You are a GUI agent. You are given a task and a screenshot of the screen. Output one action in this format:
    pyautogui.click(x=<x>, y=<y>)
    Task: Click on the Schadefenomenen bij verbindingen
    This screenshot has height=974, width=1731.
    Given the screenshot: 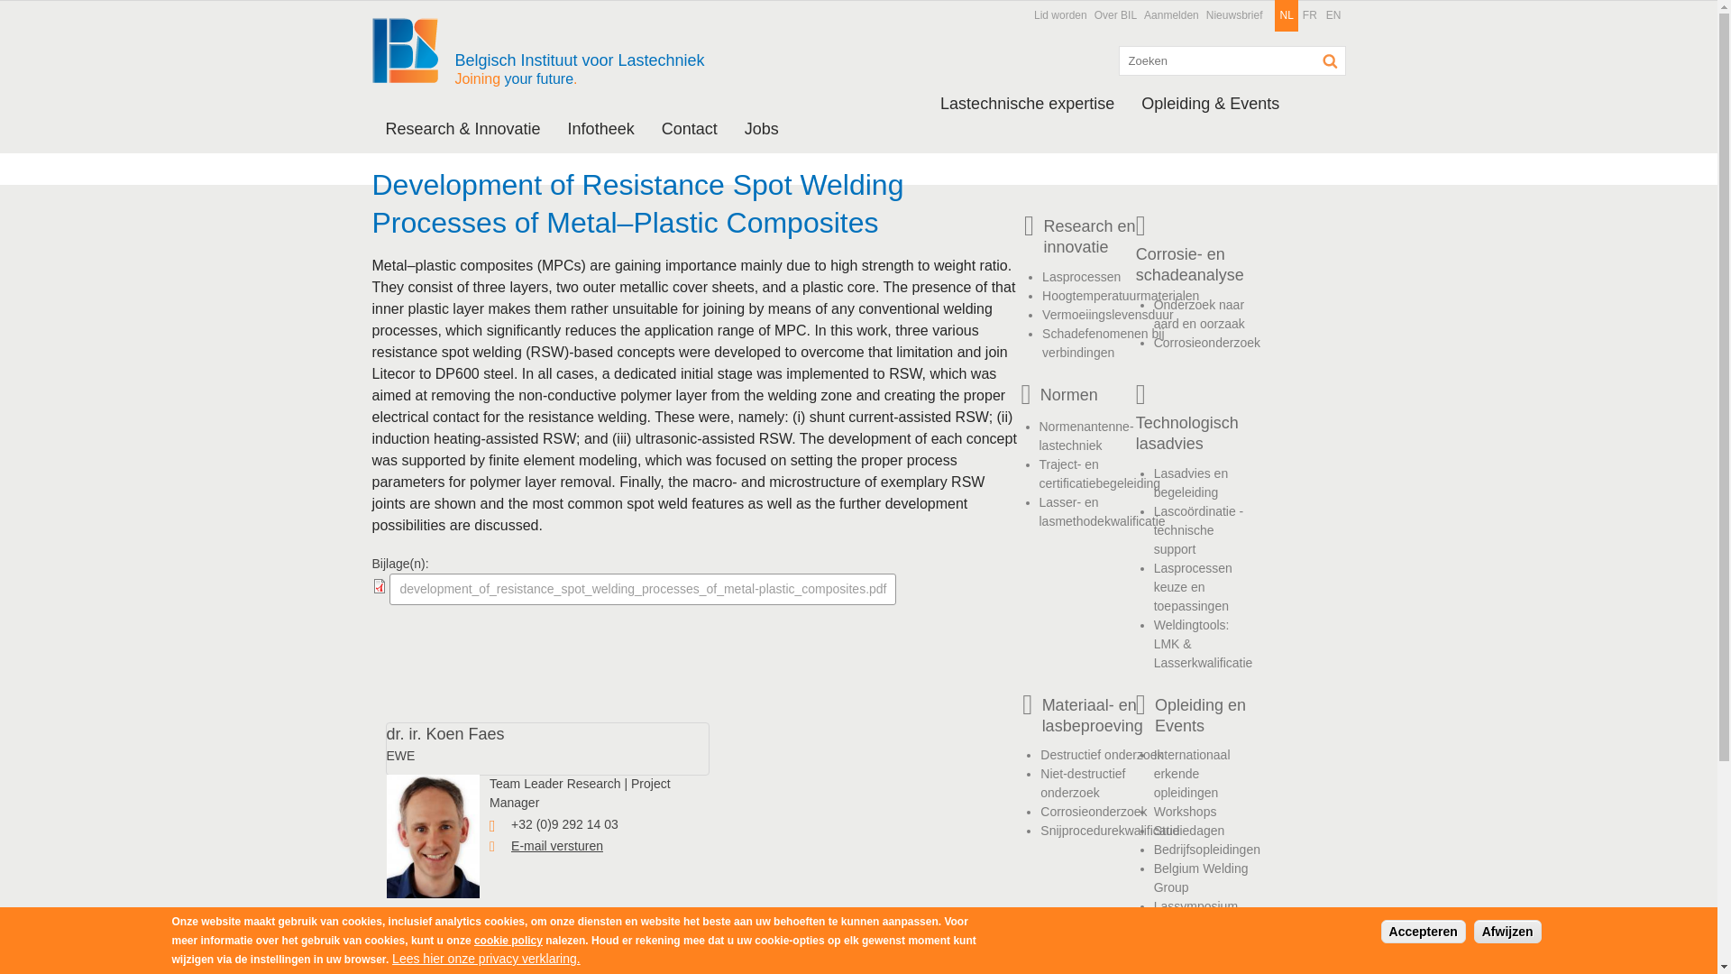 What is the action you would take?
    pyautogui.click(x=1102, y=343)
    